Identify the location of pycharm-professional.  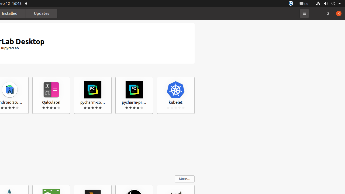
(134, 95).